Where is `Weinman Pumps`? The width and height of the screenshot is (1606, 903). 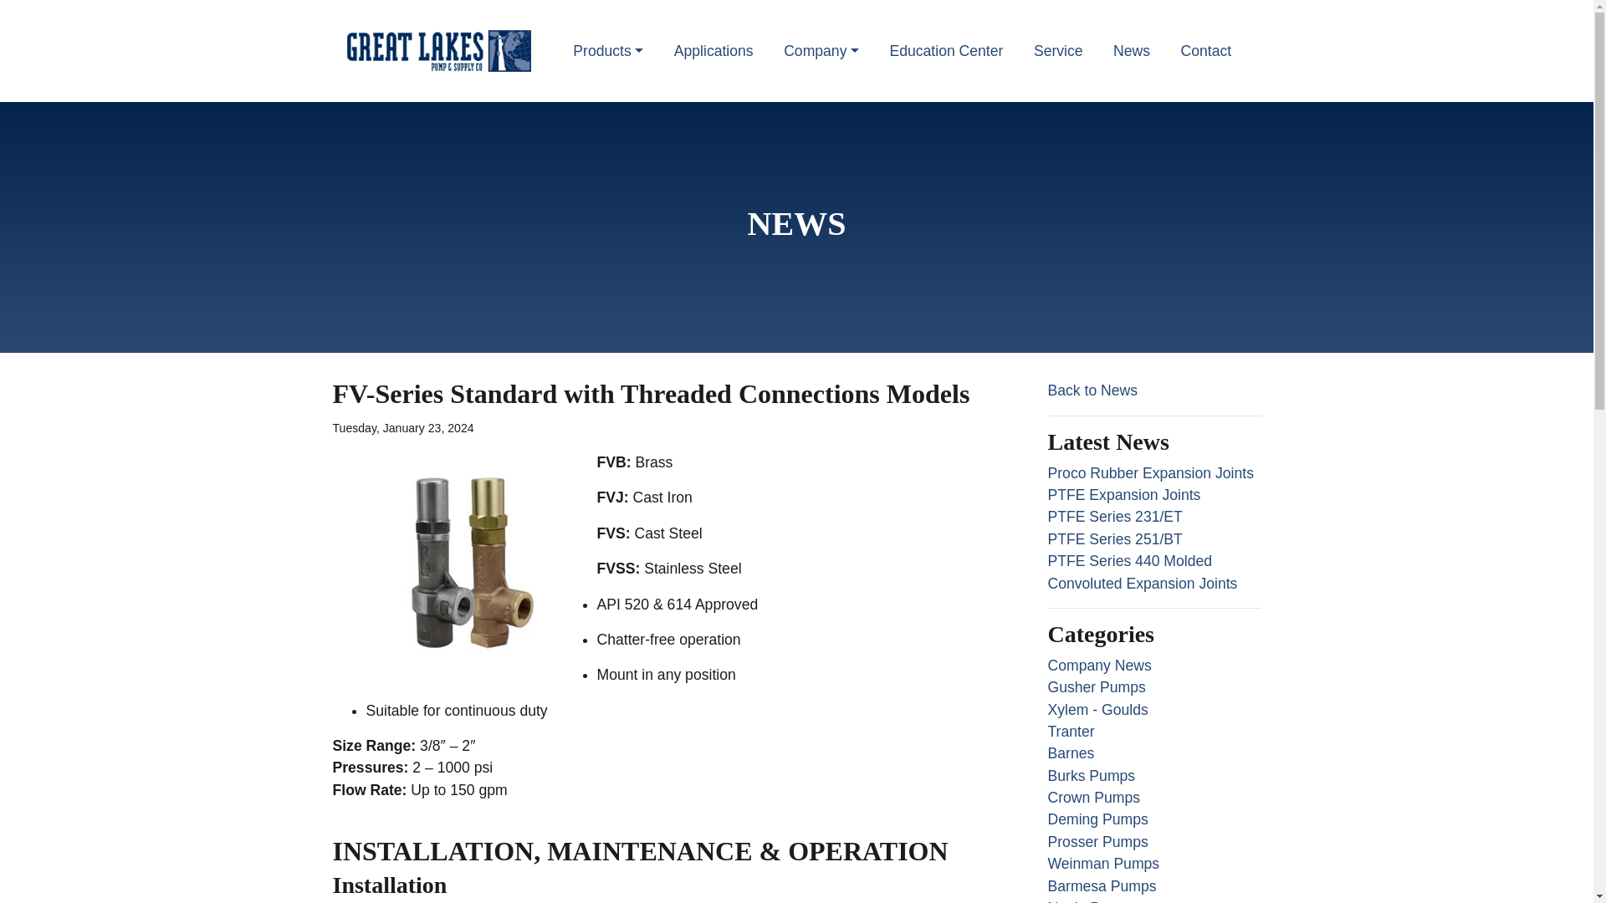
Weinman Pumps is located at coordinates (1102, 863).